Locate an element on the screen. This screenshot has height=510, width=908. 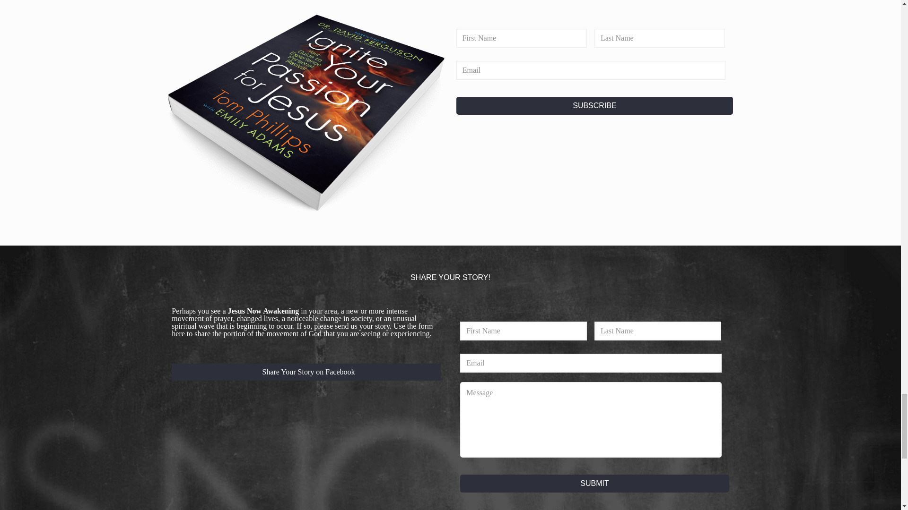
Subscribe is located at coordinates (595, 106).